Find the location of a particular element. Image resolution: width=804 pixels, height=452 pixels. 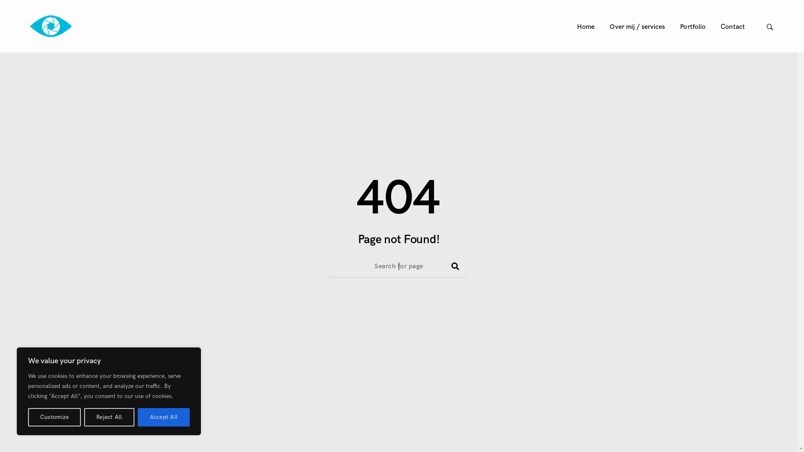

Over mij / services is located at coordinates (637, 27).